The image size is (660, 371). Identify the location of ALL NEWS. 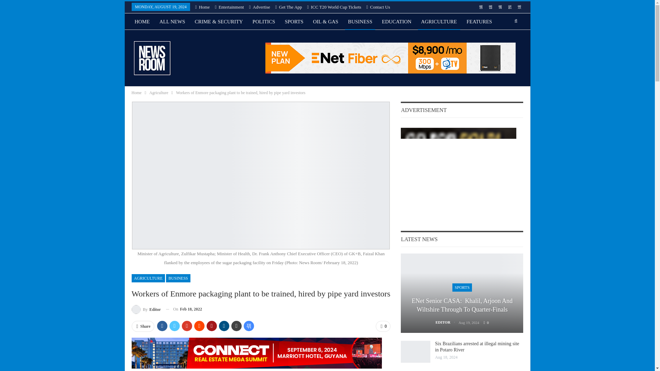
(172, 21).